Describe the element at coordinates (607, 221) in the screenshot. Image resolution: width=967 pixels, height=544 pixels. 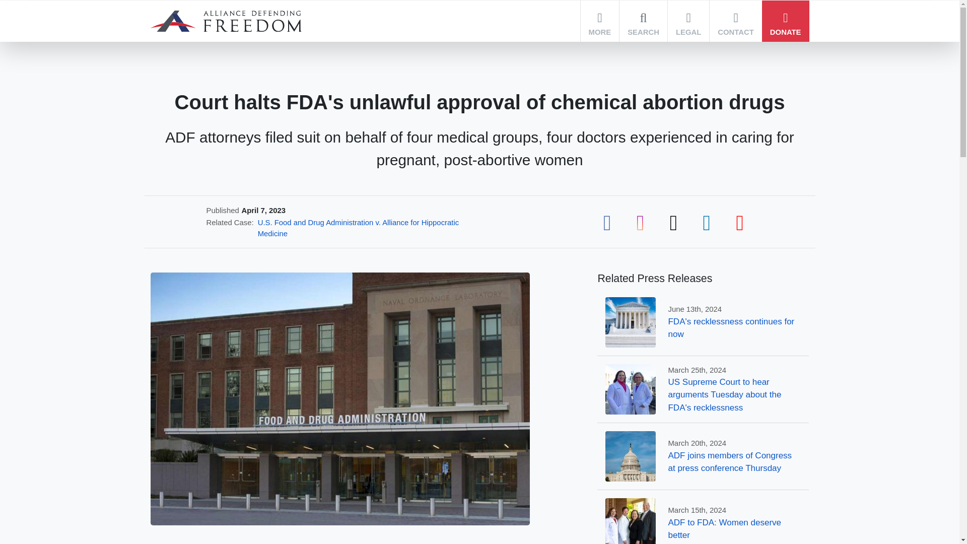
I see `Facebook` at that location.